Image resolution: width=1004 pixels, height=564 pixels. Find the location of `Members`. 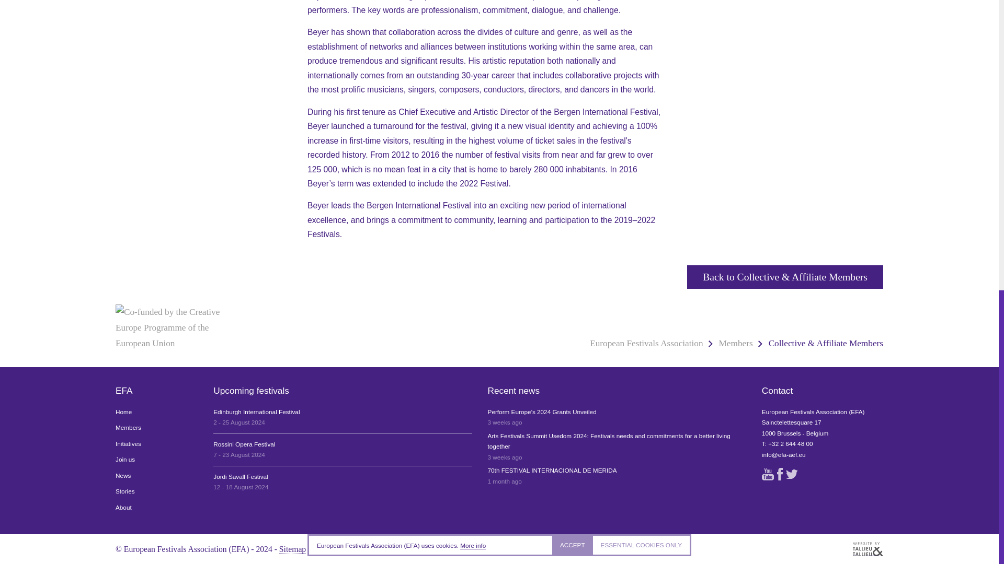

Members is located at coordinates (156, 428).